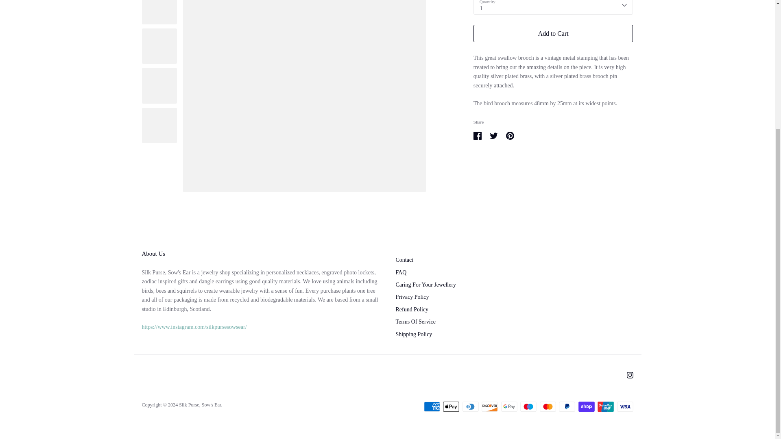 This screenshot has height=439, width=781. What do you see at coordinates (625, 406) in the screenshot?
I see `Visa` at bounding box center [625, 406].